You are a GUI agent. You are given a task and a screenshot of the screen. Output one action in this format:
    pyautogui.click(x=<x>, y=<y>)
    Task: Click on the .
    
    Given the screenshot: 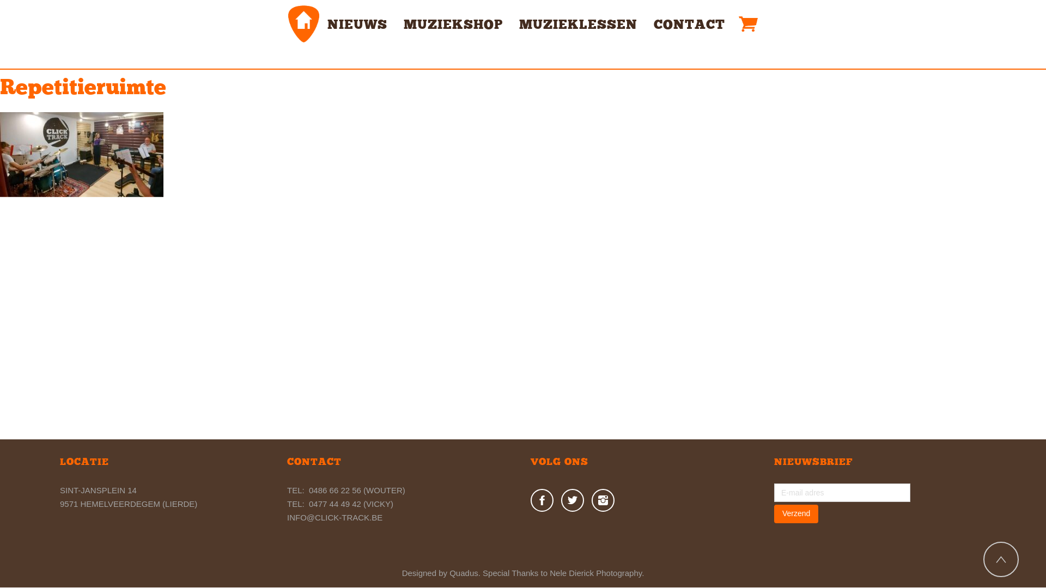 What is the action you would take?
    pyautogui.click(x=479, y=573)
    